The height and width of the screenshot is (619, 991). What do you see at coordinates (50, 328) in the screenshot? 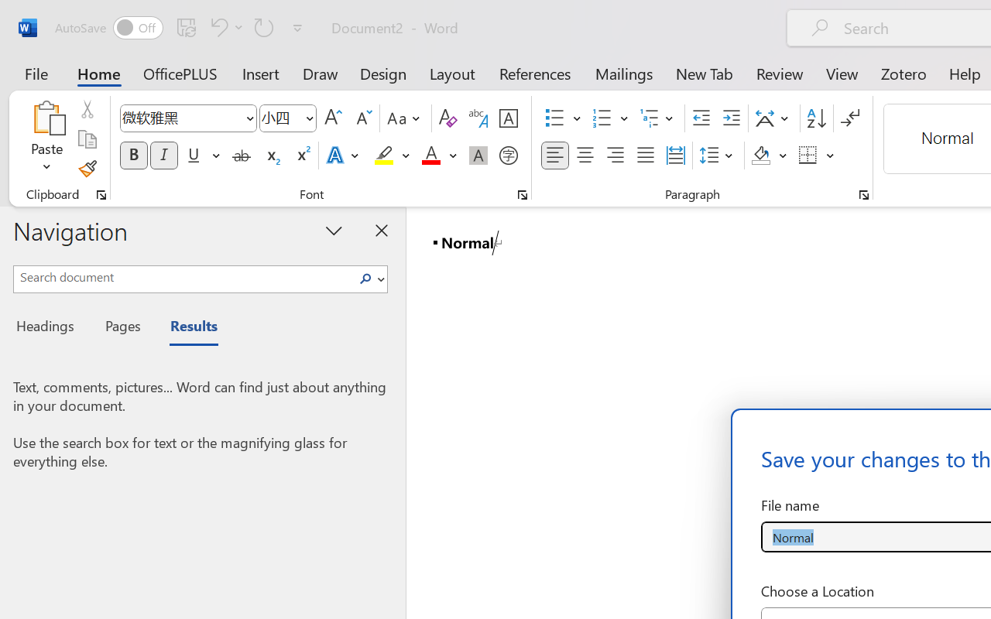
I see `Headings` at bounding box center [50, 328].